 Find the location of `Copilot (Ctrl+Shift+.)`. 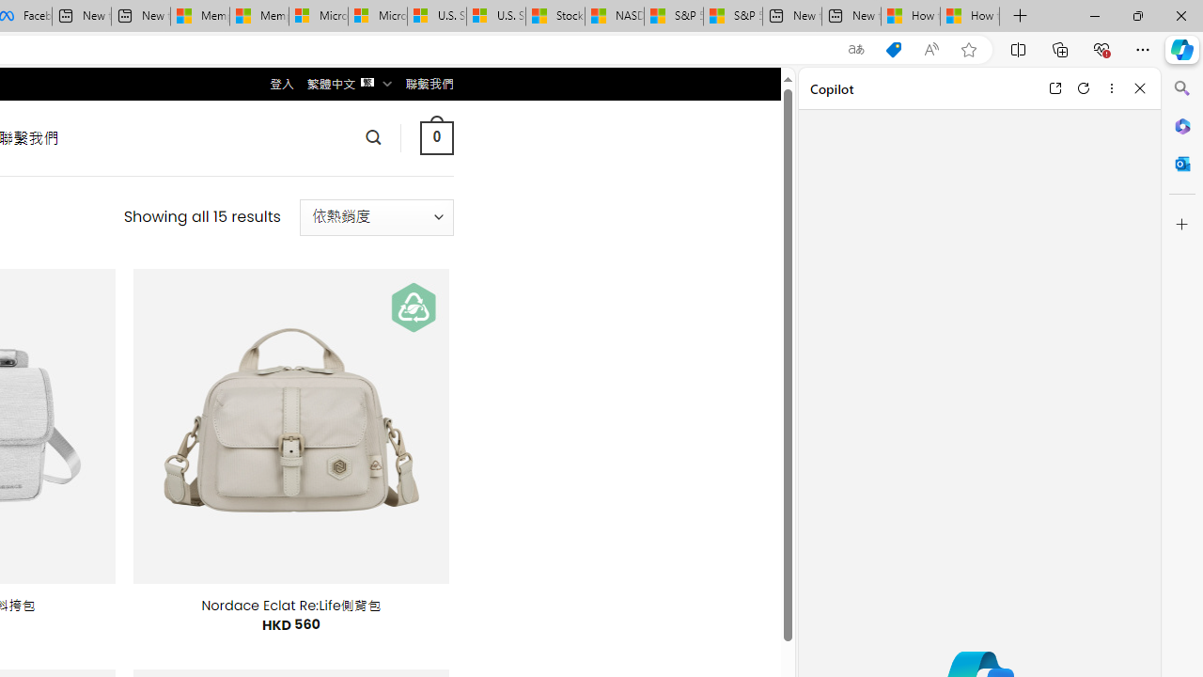

Copilot (Ctrl+Shift+.) is located at coordinates (1182, 49).